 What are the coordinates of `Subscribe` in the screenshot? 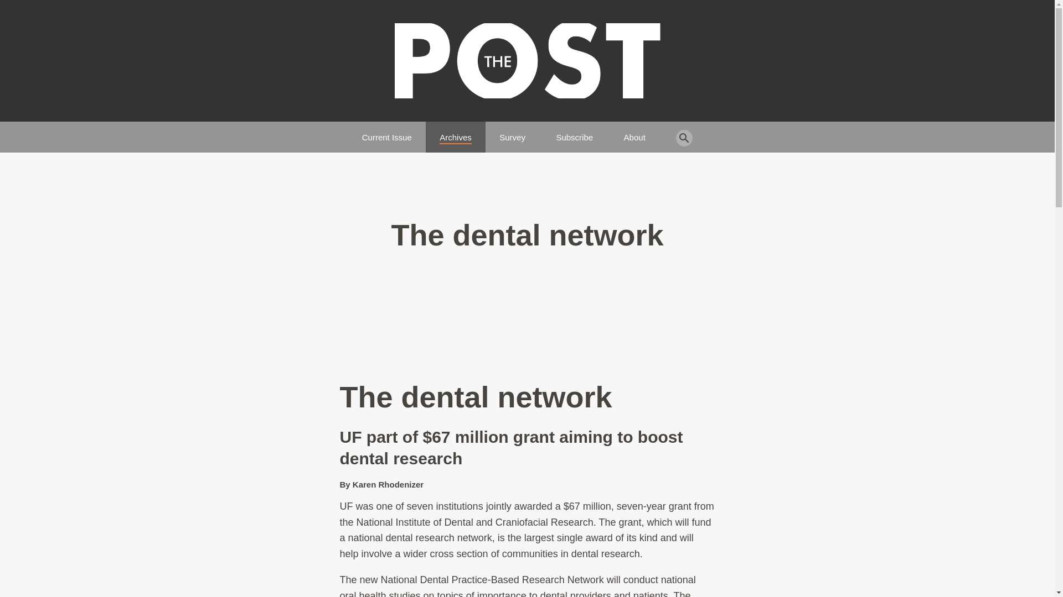 It's located at (575, 133).